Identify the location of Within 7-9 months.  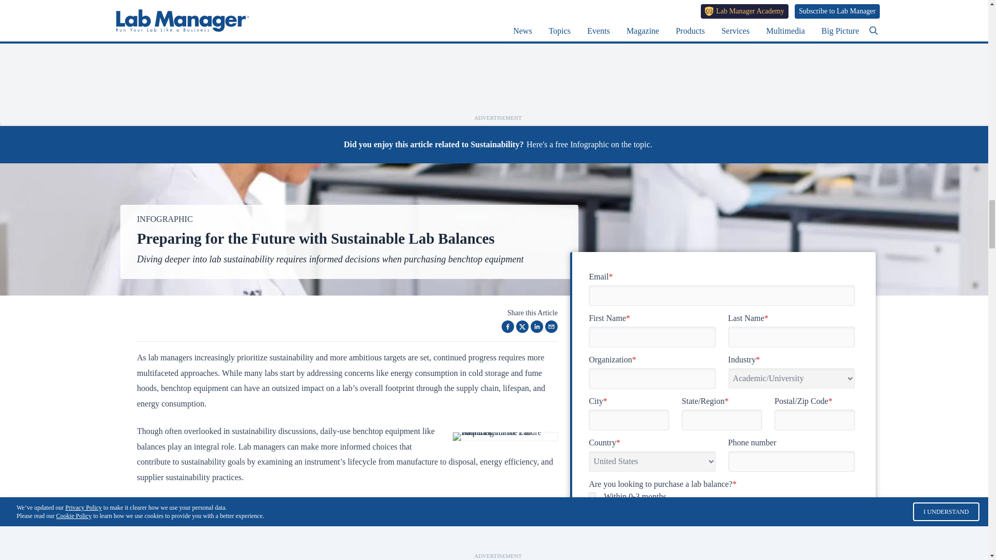
(592, 521).